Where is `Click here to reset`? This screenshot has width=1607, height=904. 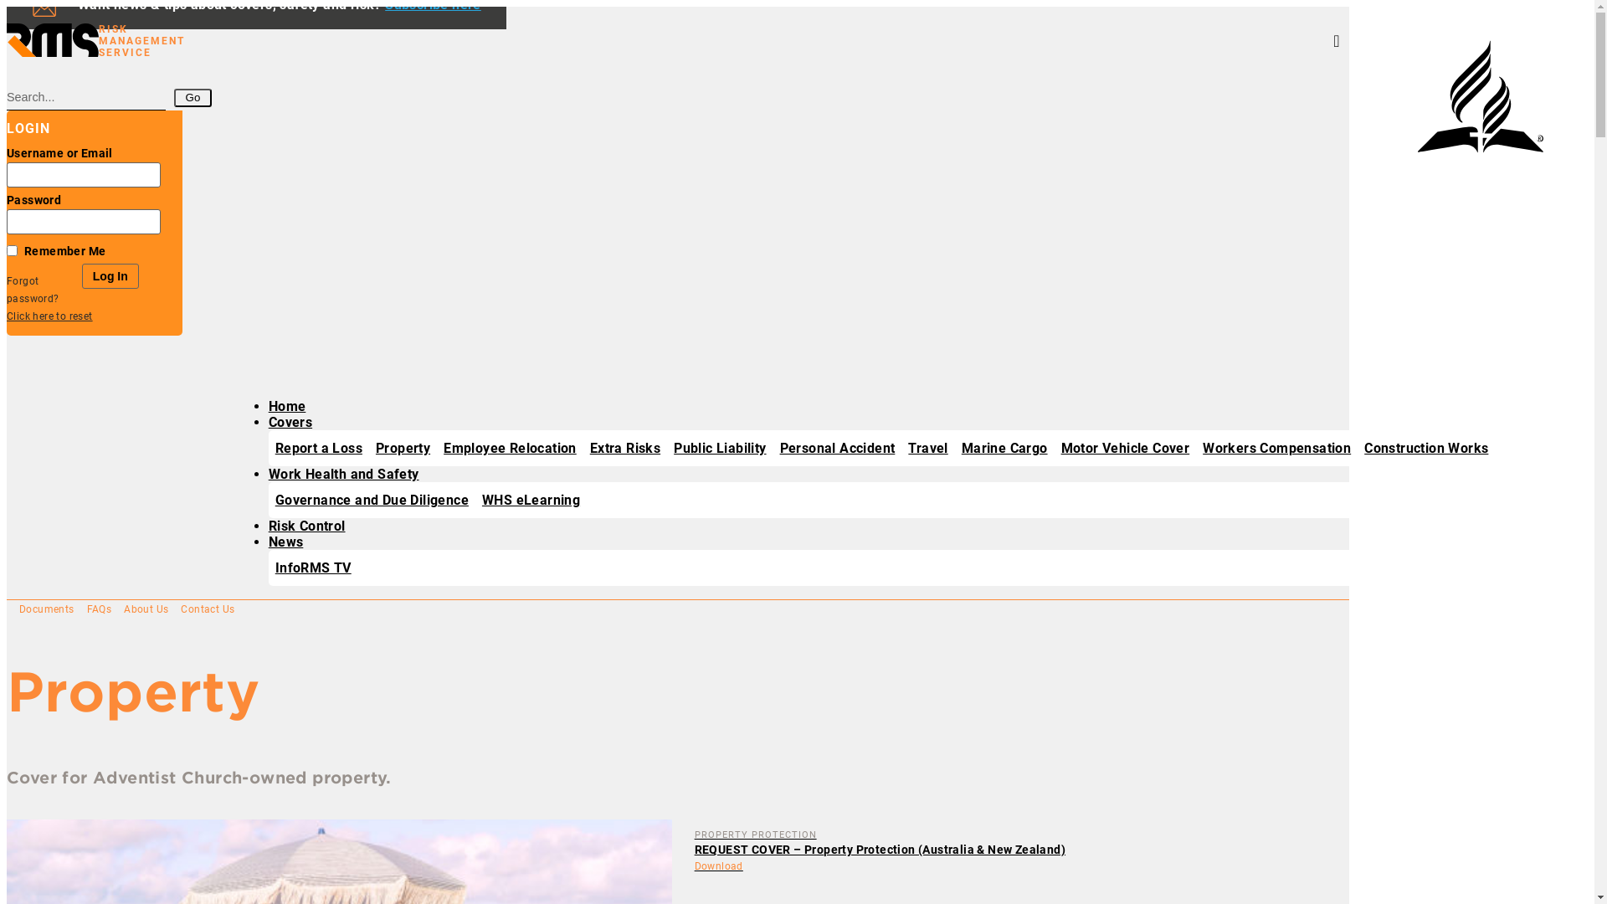
Click here to reset is located at coordinates (50, 317).